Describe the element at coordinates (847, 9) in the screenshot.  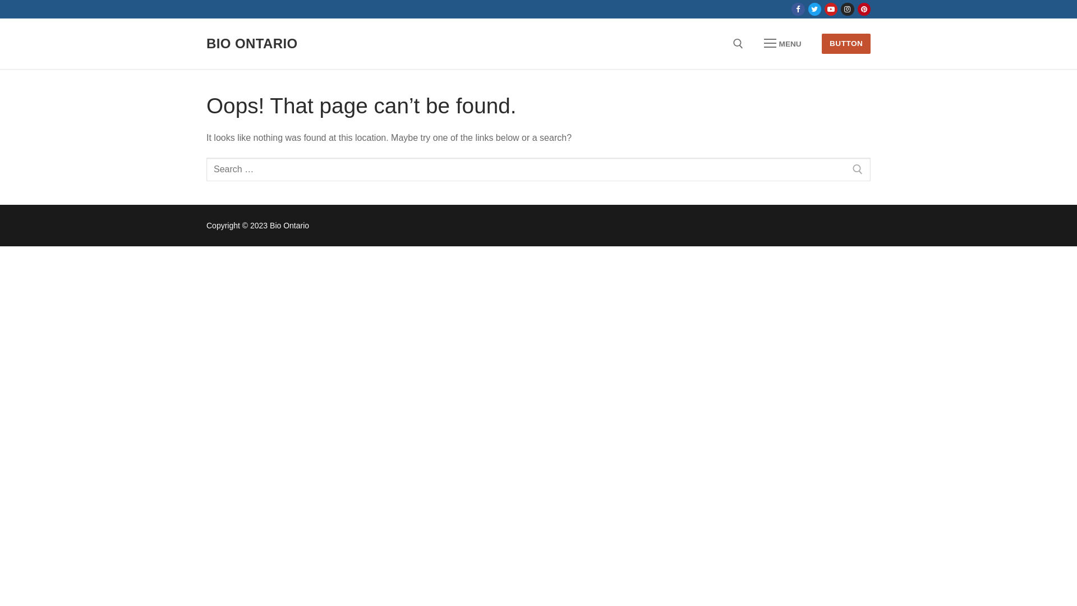
I see `Instagram` at that location.